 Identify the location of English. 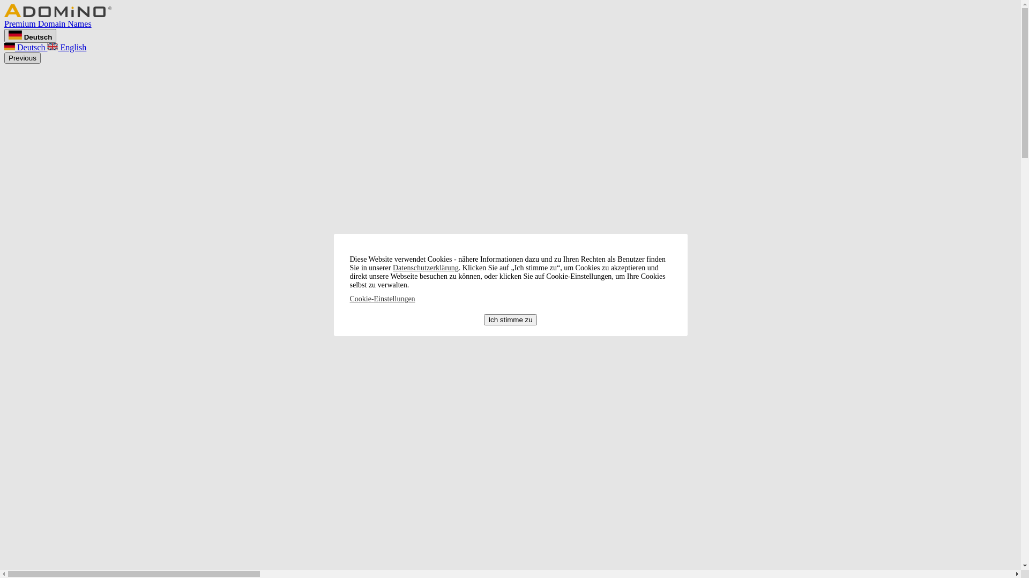
(66, 47).